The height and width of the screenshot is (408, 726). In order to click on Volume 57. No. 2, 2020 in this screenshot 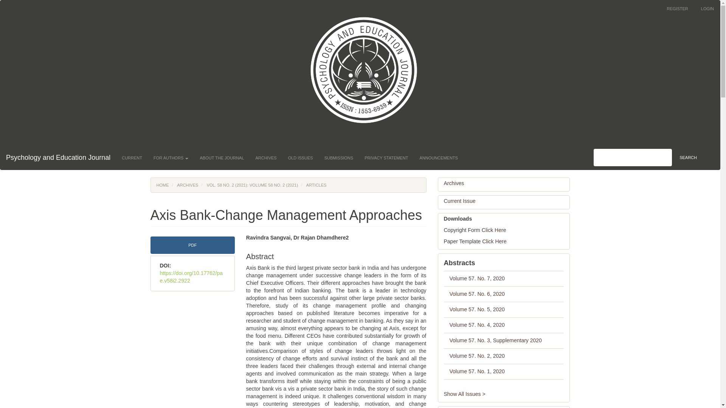, I will do `click(477, 356)`.